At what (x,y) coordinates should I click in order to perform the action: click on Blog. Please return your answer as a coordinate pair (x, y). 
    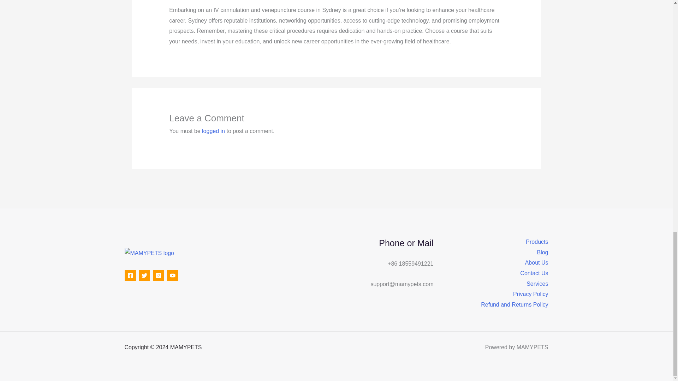
    Looking at the image, I should click on (542, 253).